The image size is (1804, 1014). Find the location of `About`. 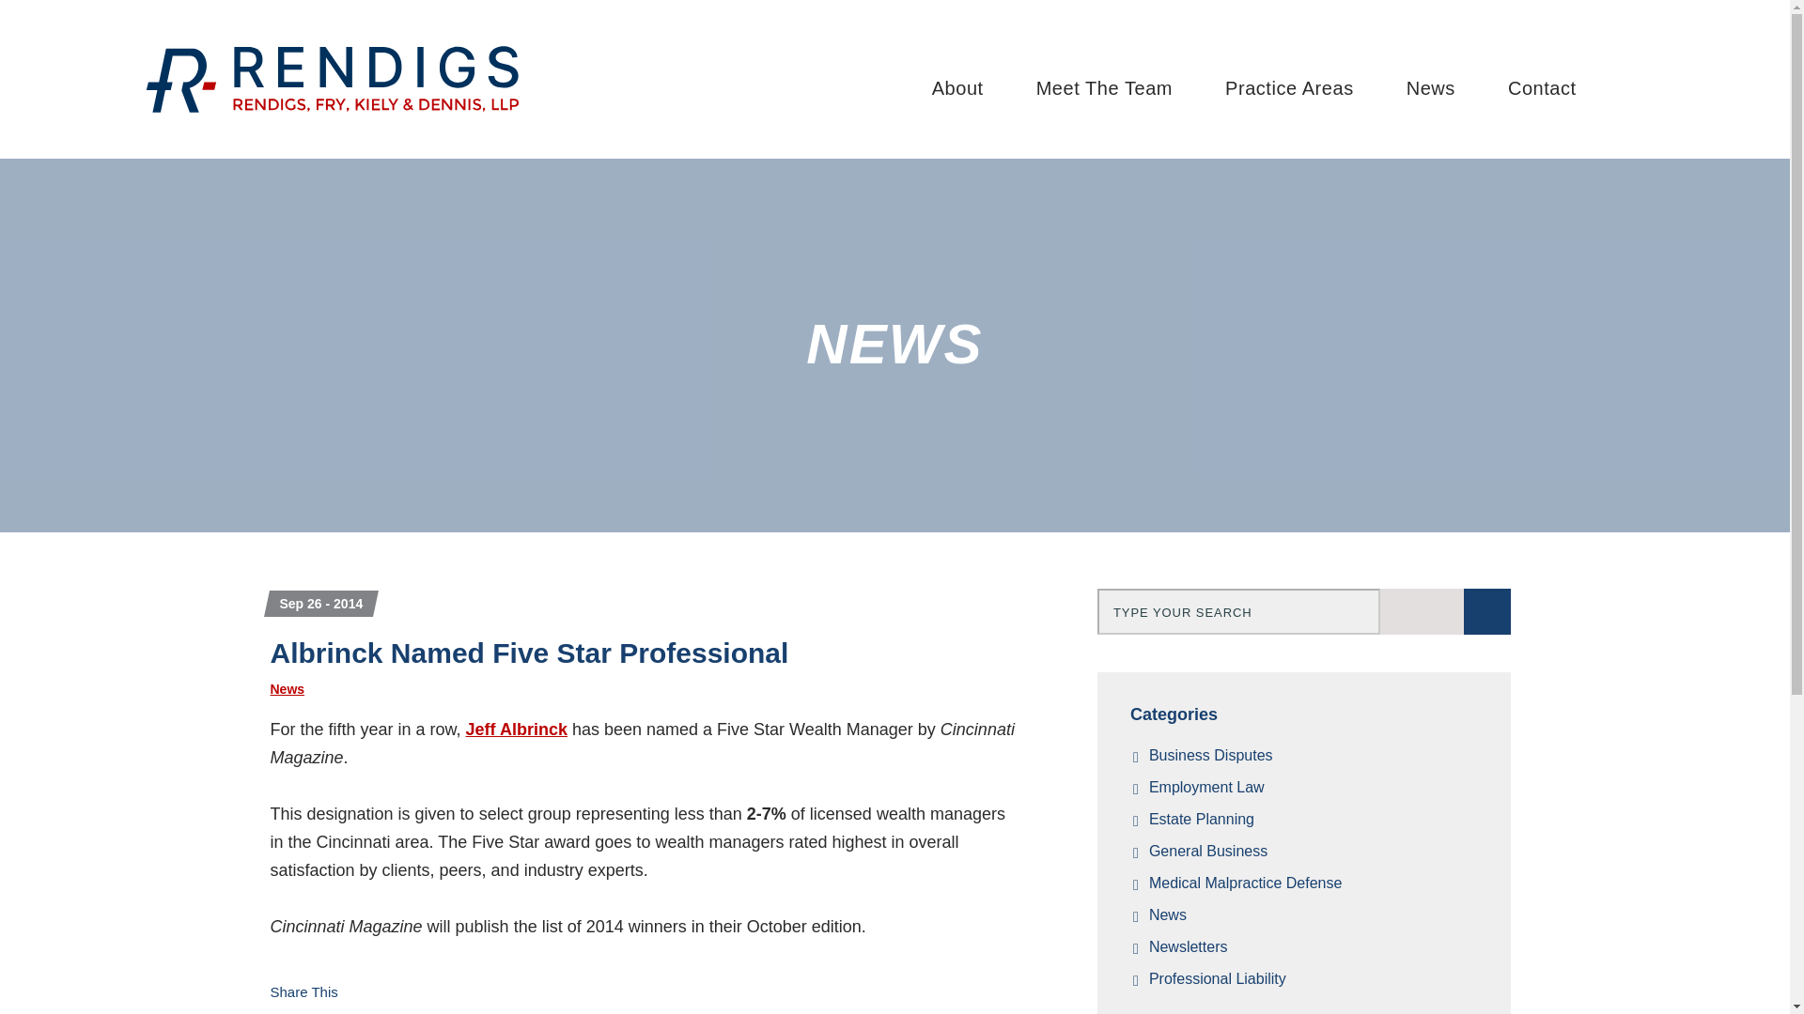

About is located at coordinates (956, 88).